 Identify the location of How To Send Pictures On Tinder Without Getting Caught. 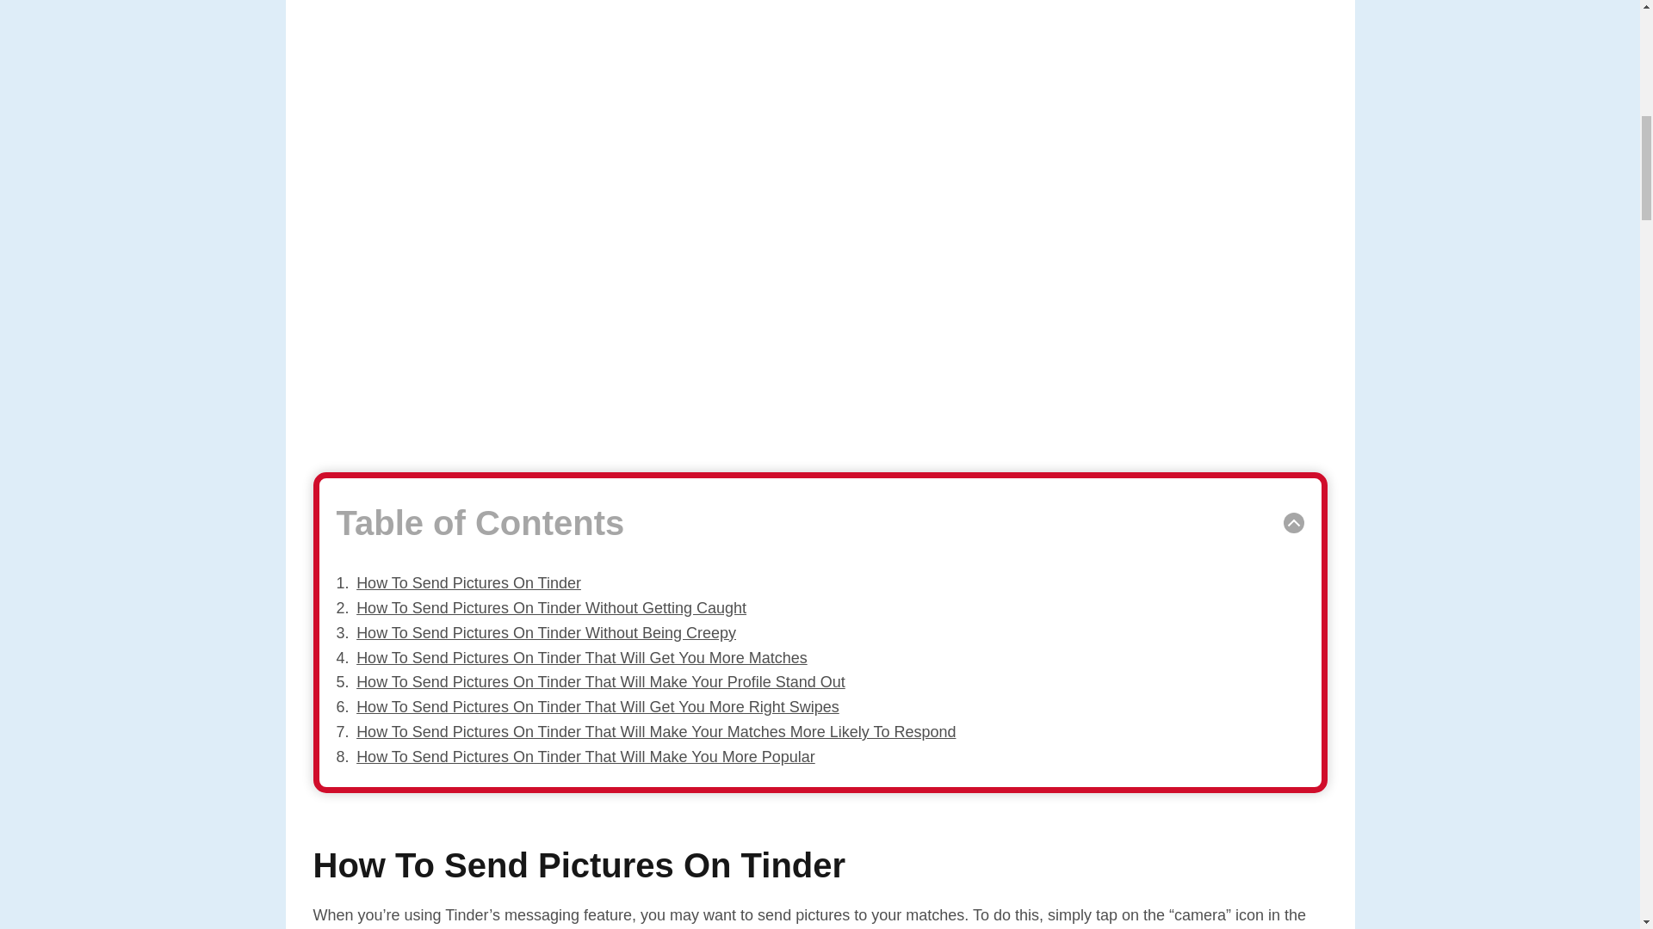
(551, 607).